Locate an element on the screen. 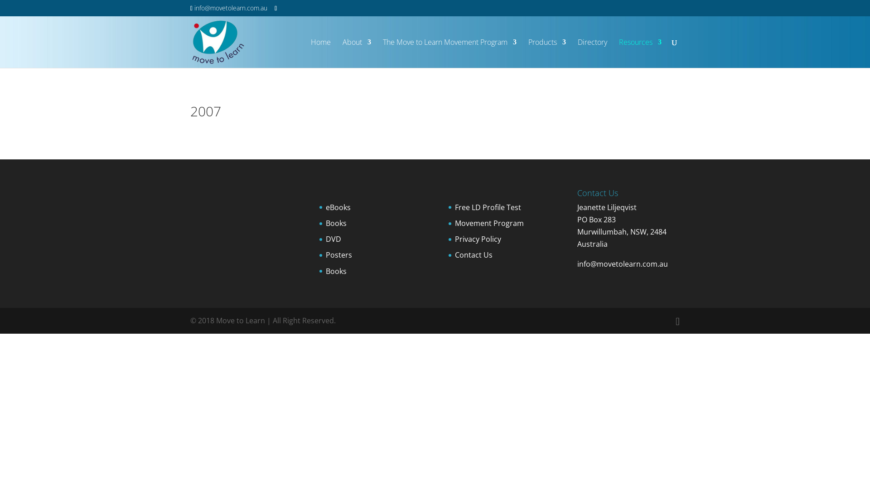  Directory is located at coordinates (593, 53).